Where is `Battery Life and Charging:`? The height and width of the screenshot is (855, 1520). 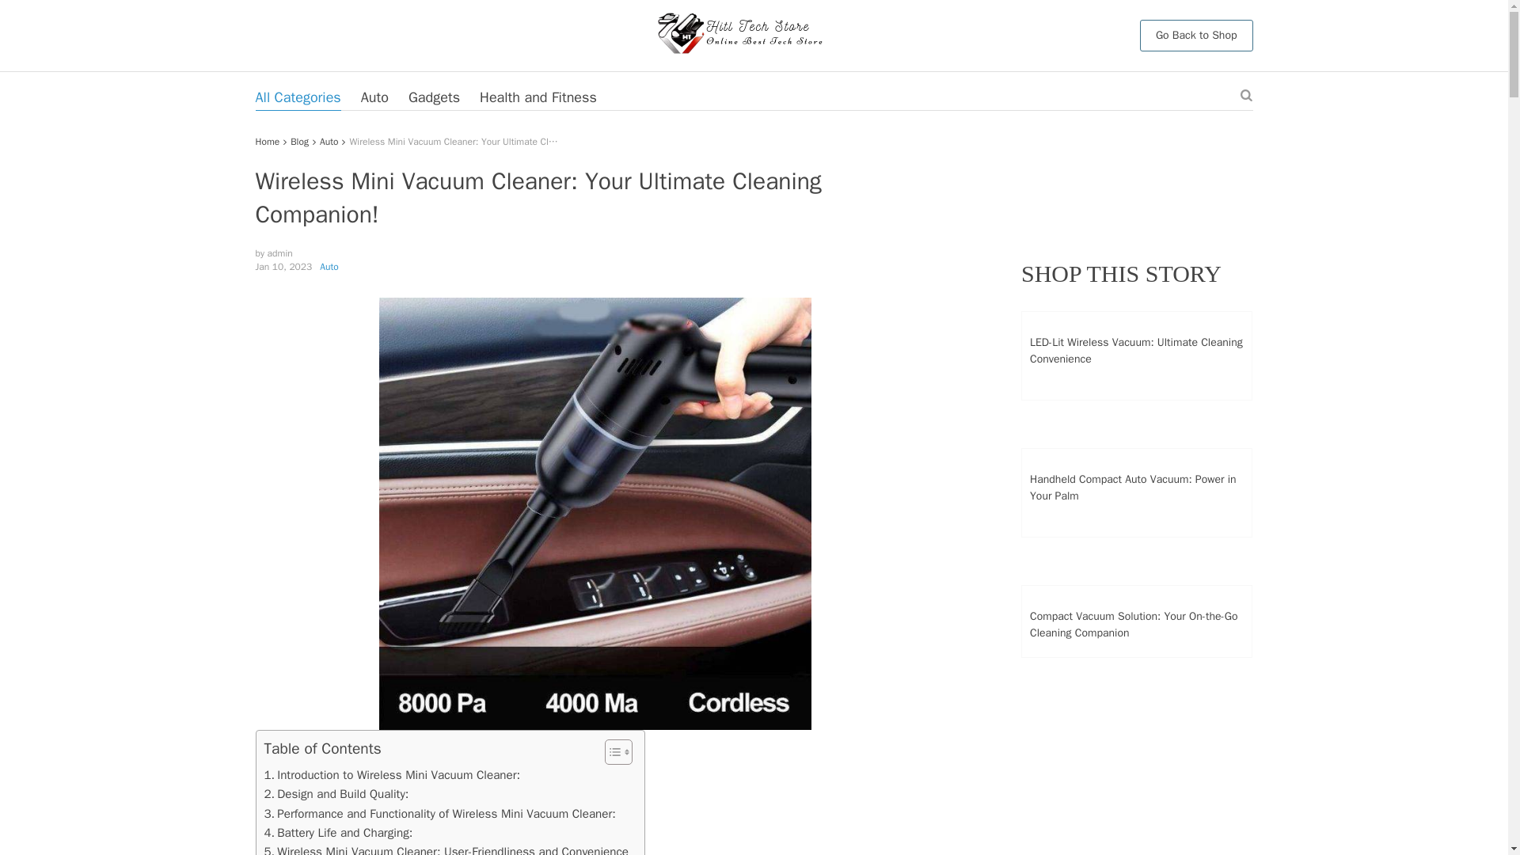 Battery Life and Charging: is located at coordinates (339, 833).